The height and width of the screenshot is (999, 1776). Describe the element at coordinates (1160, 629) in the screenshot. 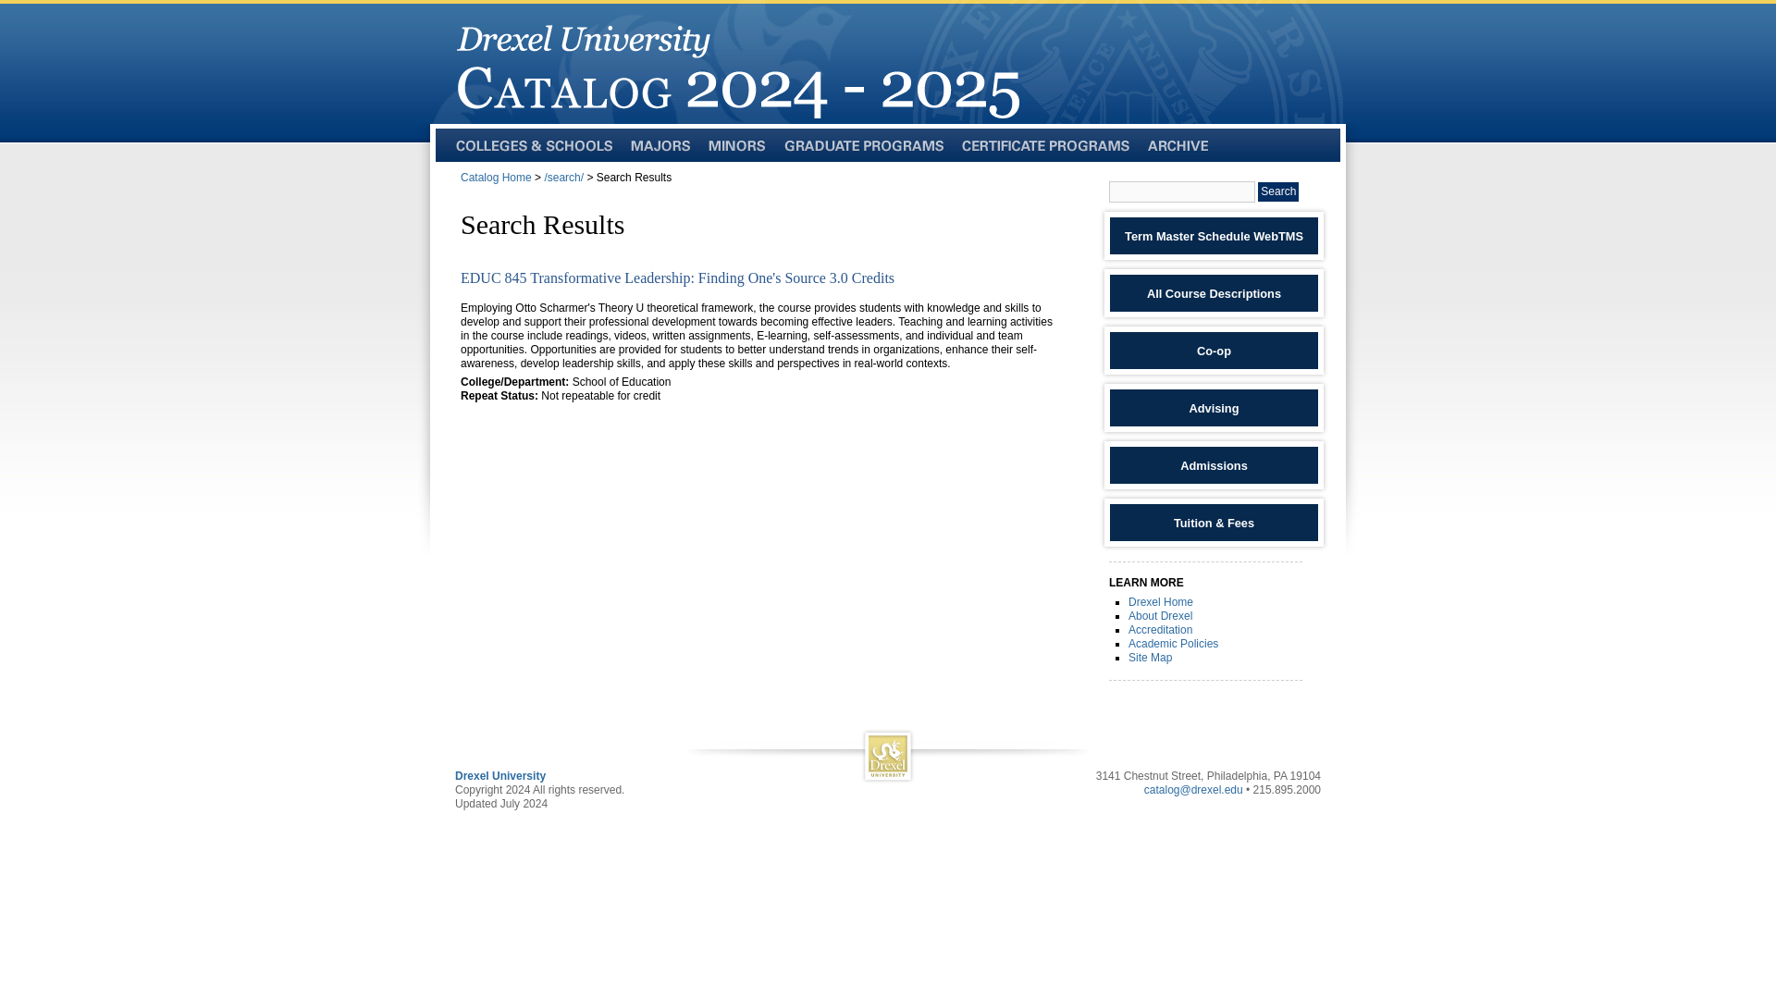

I see `Accreditation` at that location.